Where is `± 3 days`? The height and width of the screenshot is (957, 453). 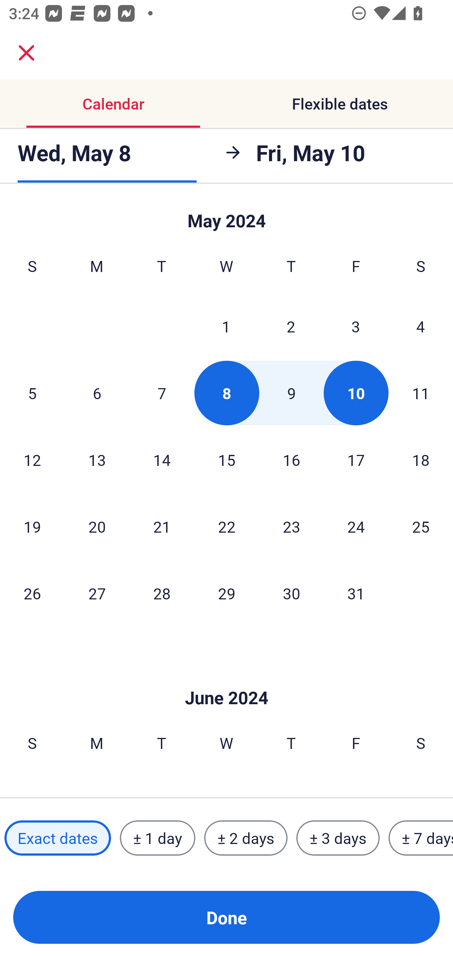 ± 3 days is located at coordinates (338, 838).